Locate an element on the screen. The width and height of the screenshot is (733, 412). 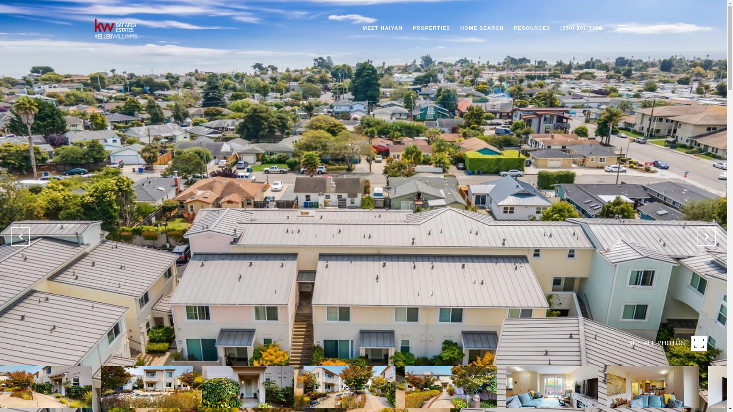
PROPERTIES is located at coordinates (431, 28).